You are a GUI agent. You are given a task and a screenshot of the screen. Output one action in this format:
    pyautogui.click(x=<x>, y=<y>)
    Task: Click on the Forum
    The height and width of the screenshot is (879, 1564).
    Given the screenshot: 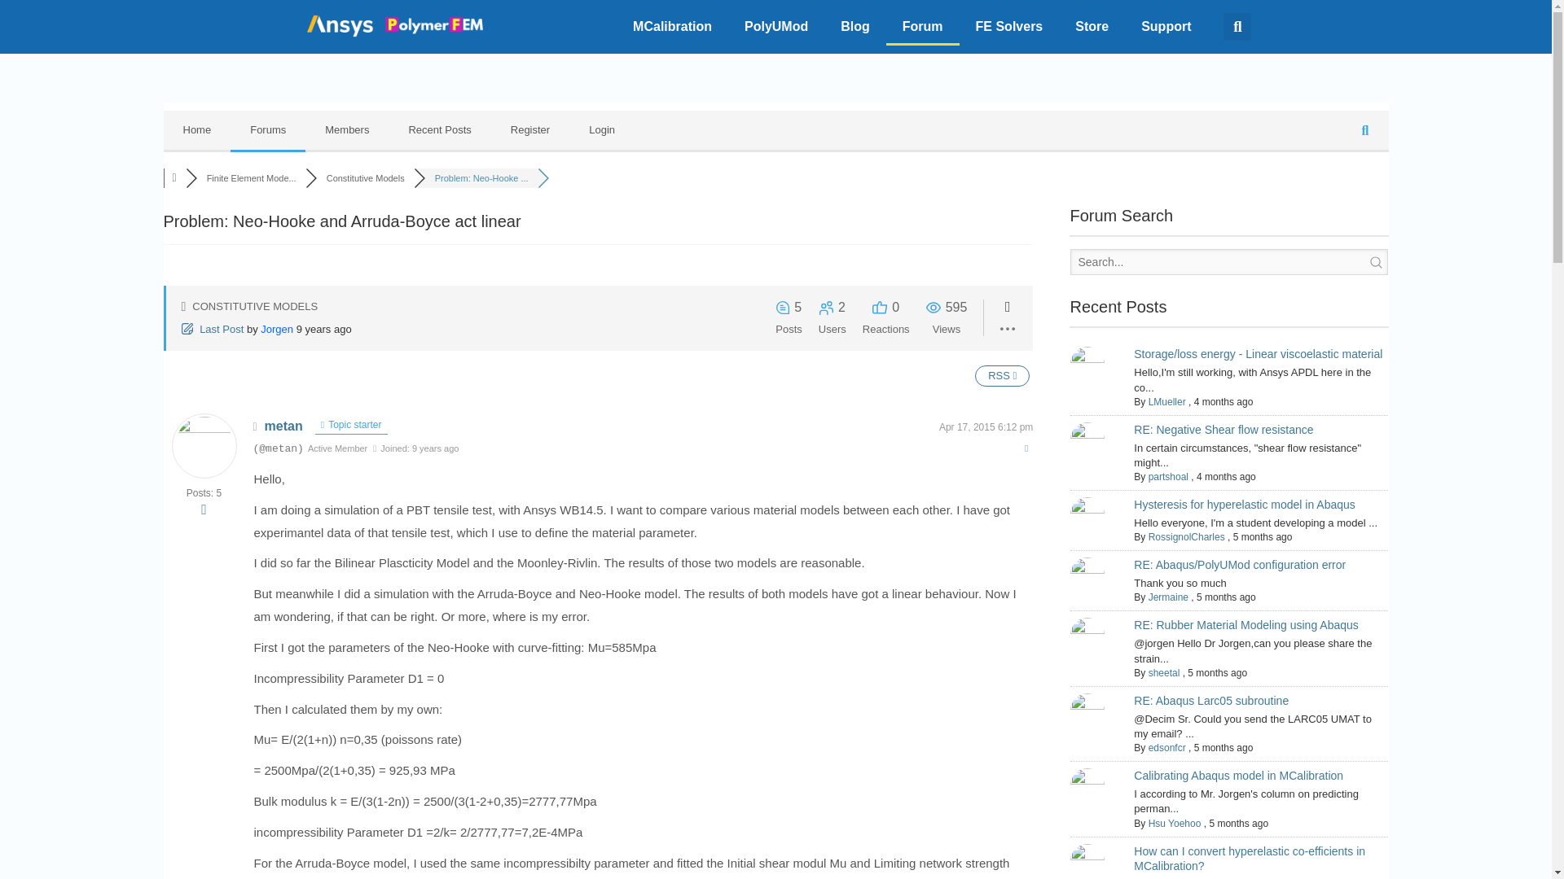 What is the action you would take?
    pyautogui.click(x=923, y=26)
    